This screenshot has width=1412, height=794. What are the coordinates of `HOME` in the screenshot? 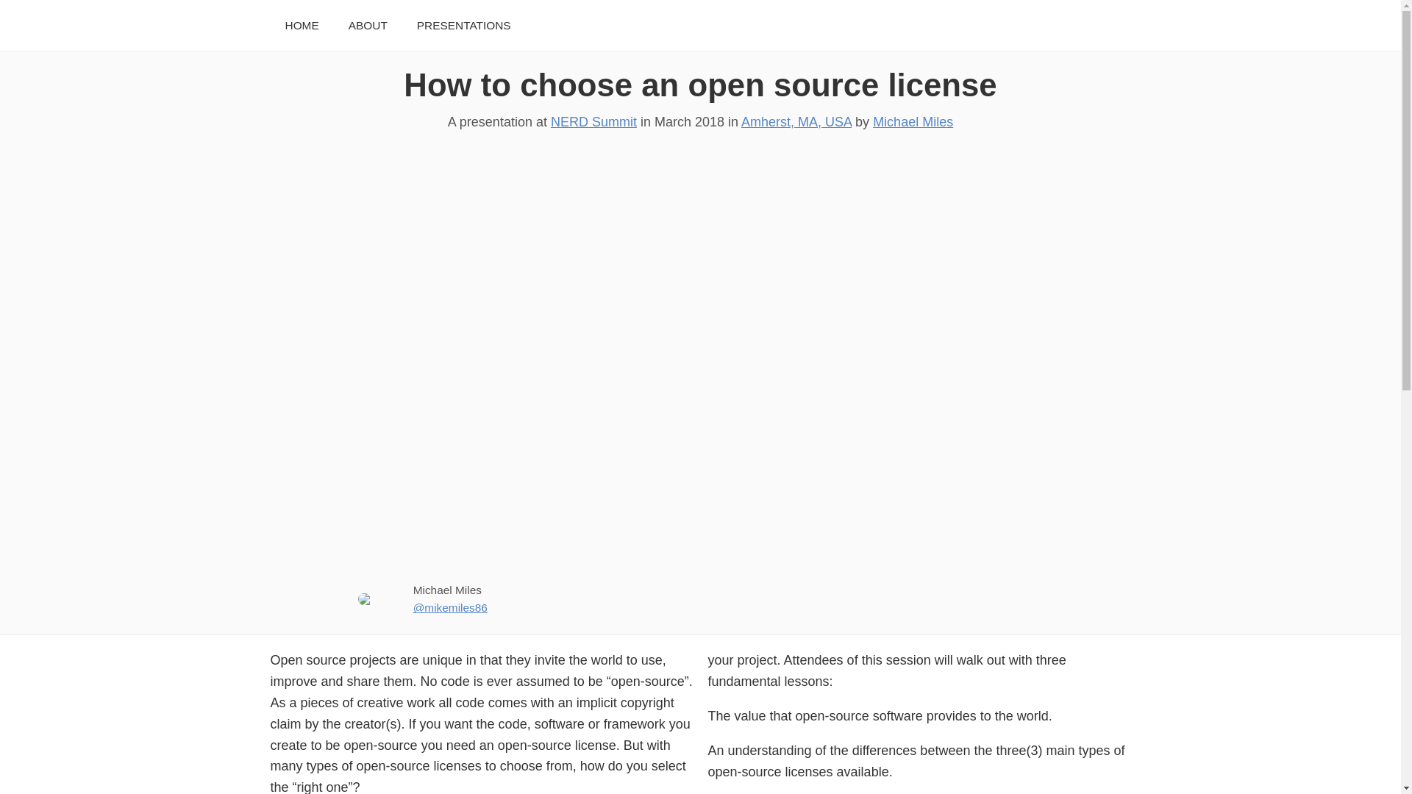 It's located at (302, 25).